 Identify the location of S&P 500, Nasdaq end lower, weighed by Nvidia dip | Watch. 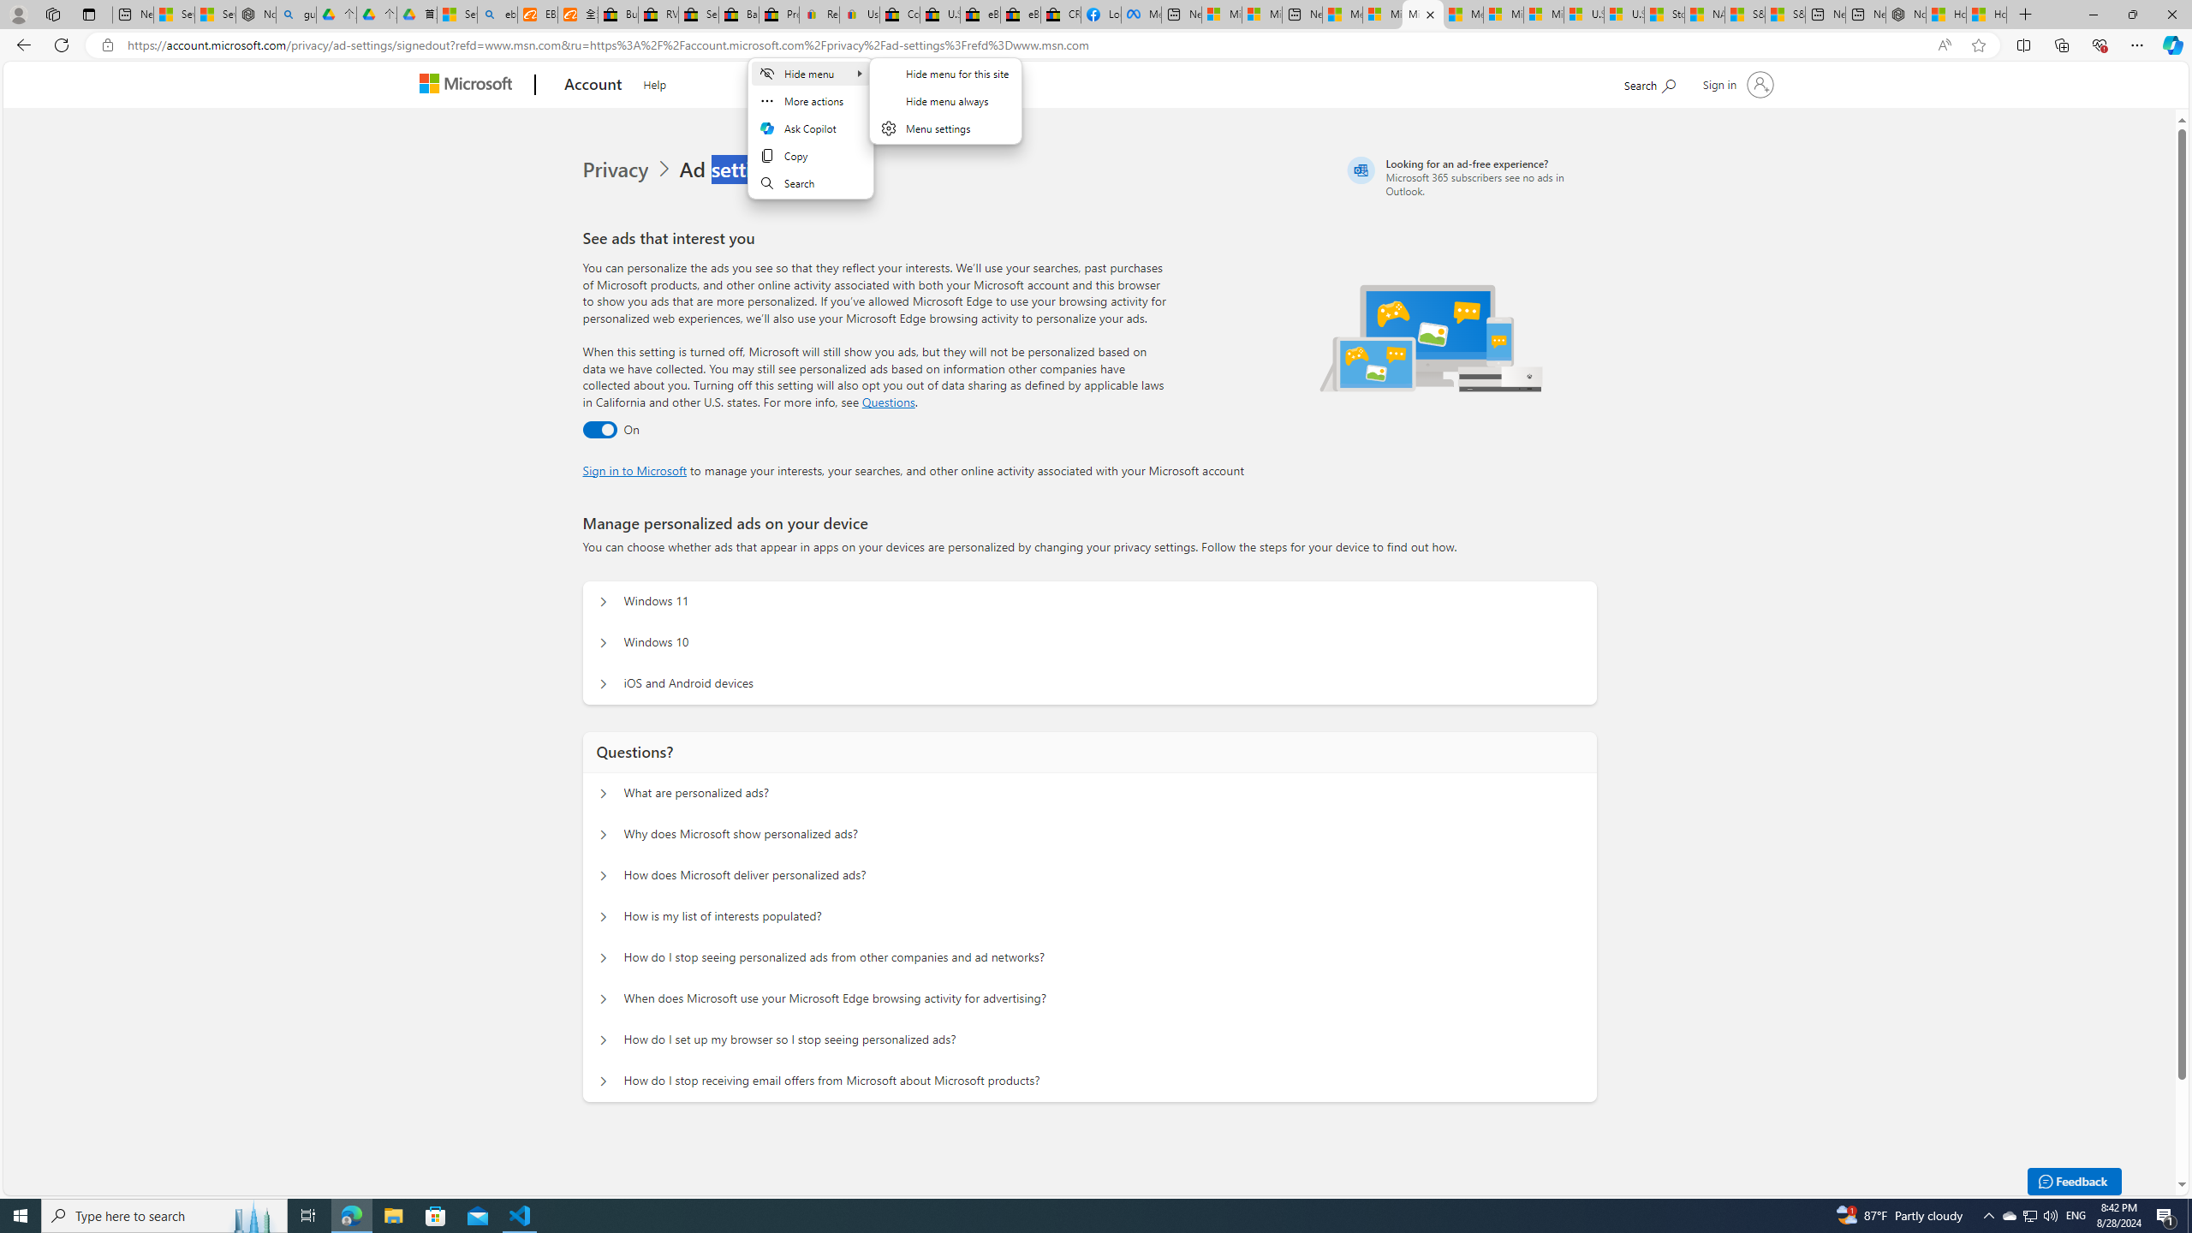
(1785, 15).